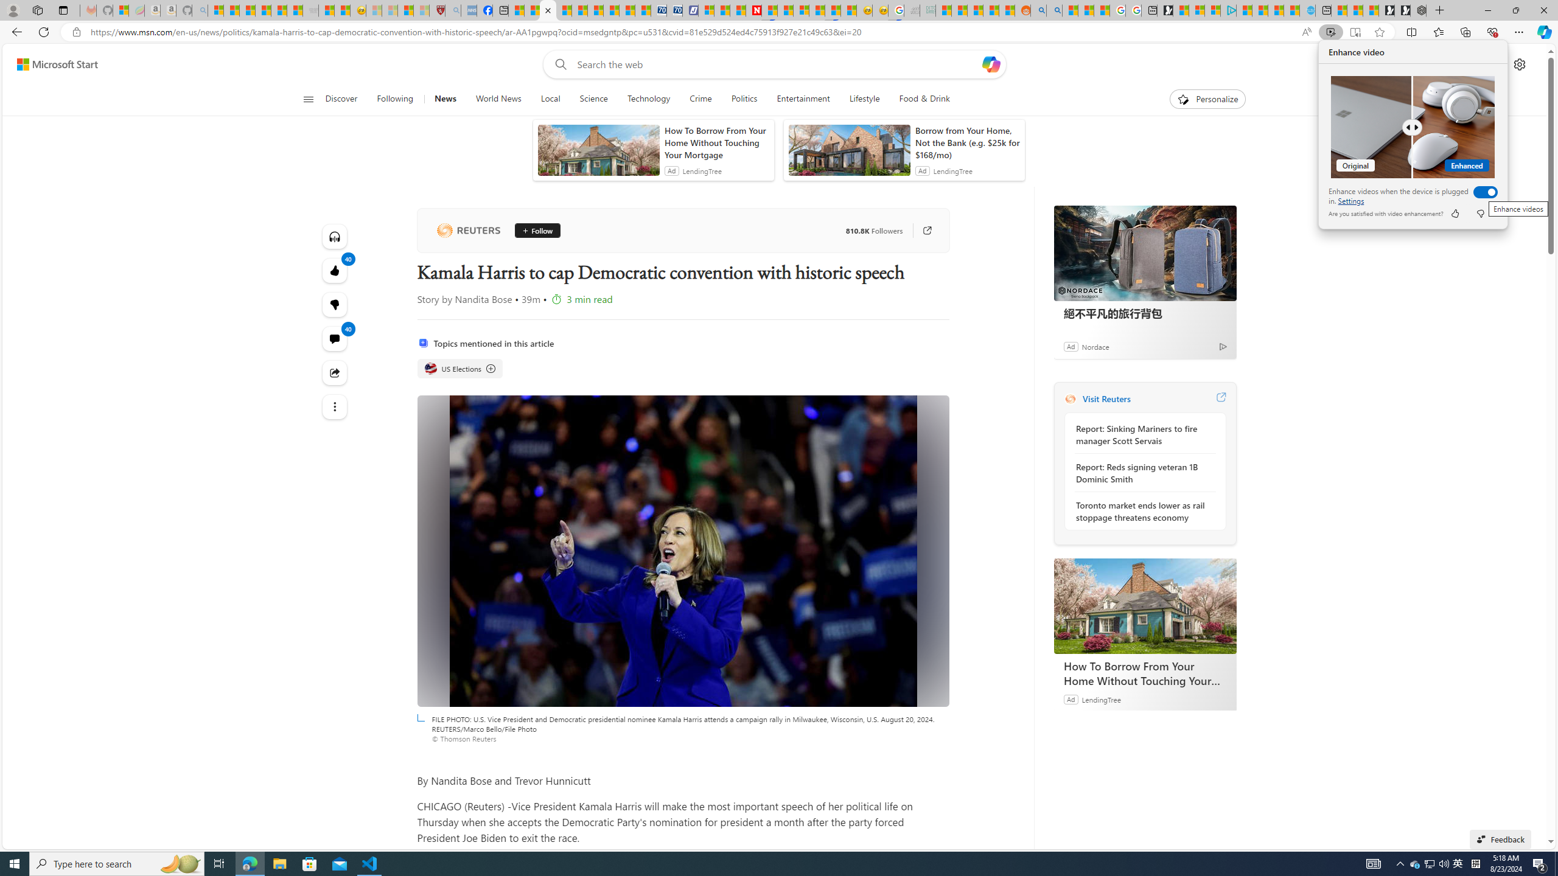 The image size is (1558, 876). I want to click on Politics, so click(1207, 99).